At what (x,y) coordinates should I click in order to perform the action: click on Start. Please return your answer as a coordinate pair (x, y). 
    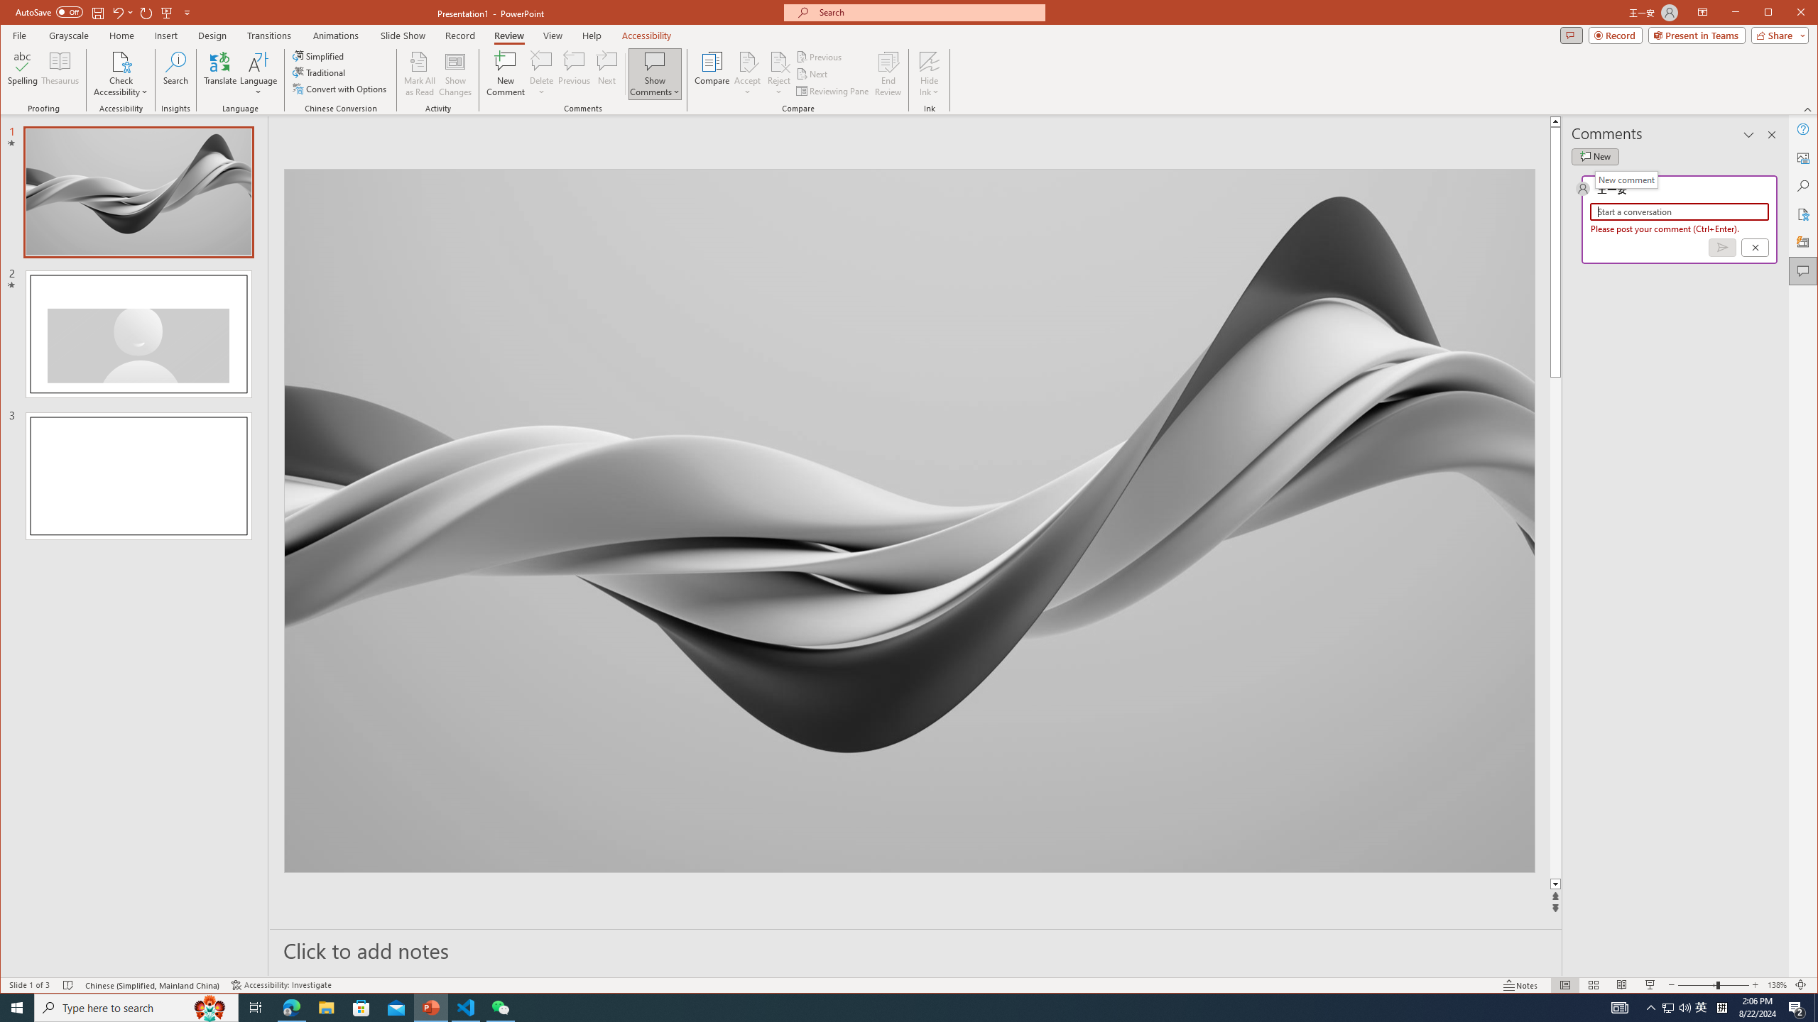
    Looking at the image, I should click on (17, 1008).